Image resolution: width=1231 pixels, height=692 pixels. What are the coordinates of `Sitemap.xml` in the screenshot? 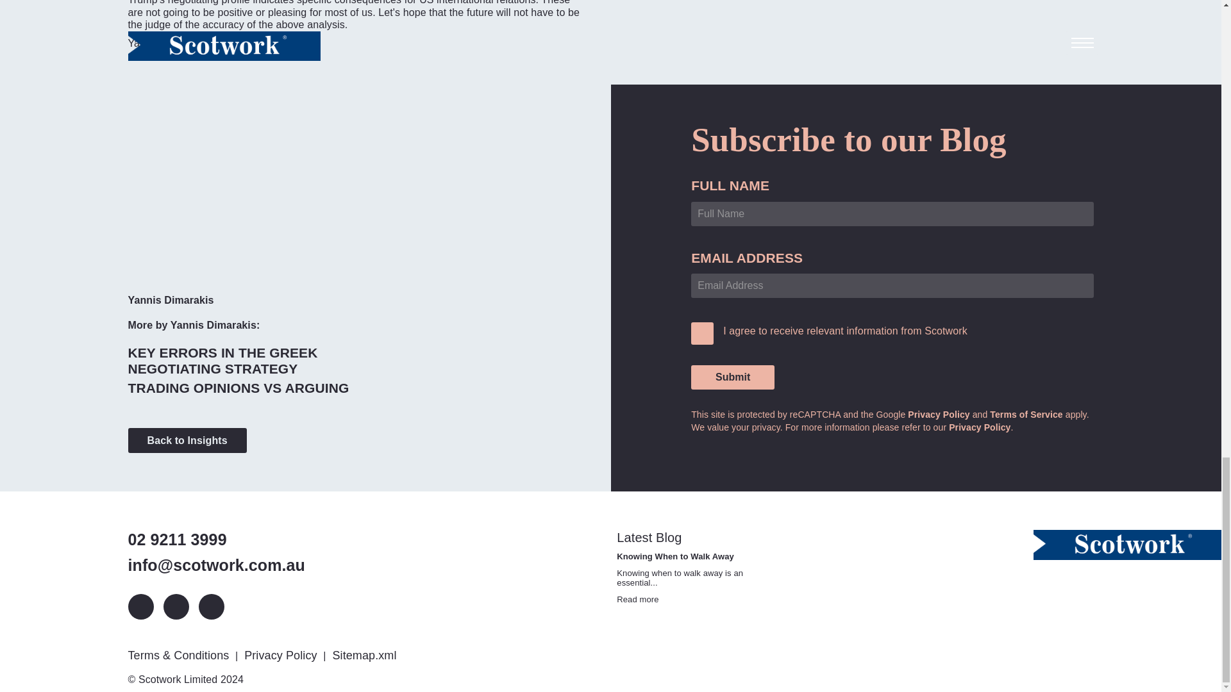 It's located at (365, 655).